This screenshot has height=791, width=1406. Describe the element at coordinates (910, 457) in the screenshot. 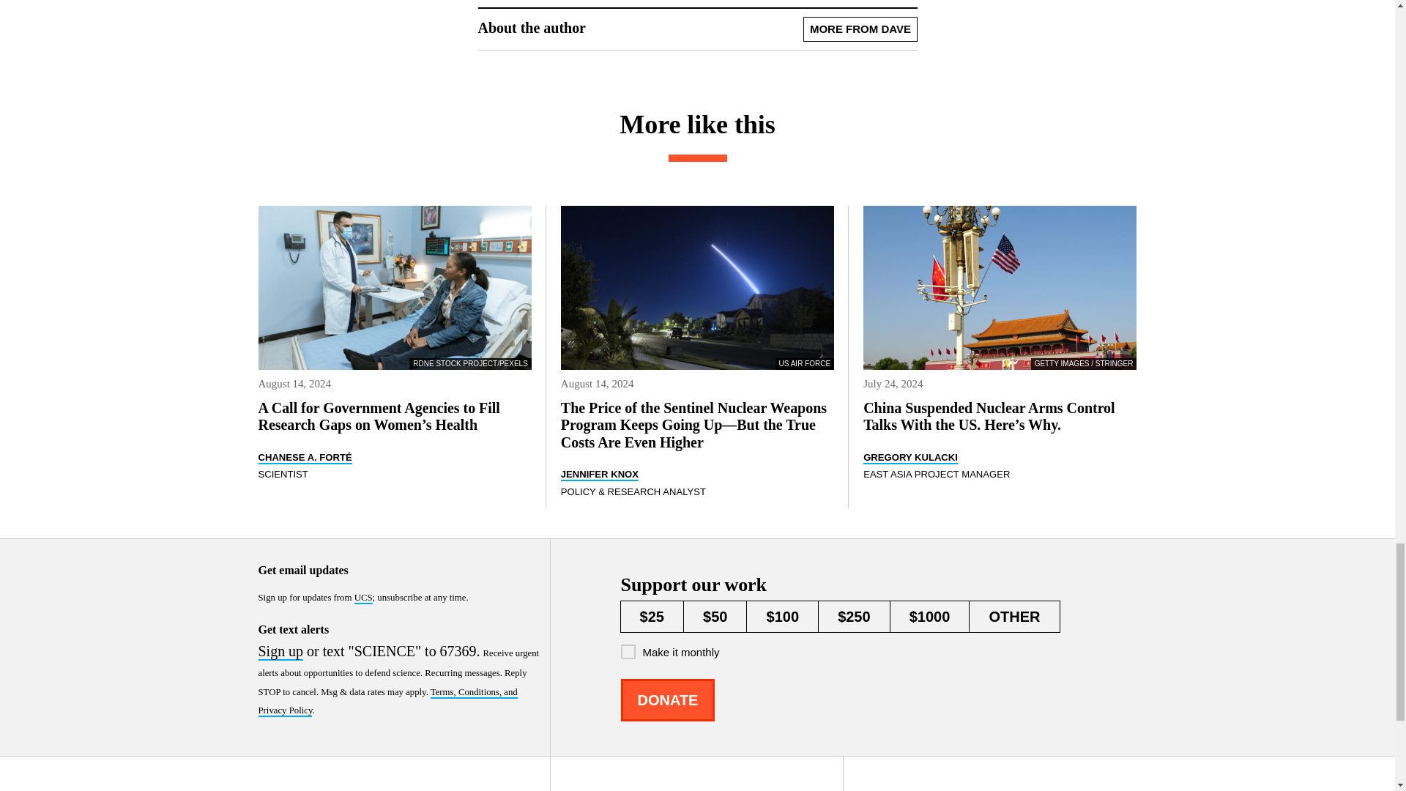

I see `GREGORY KULACKI` at that location.